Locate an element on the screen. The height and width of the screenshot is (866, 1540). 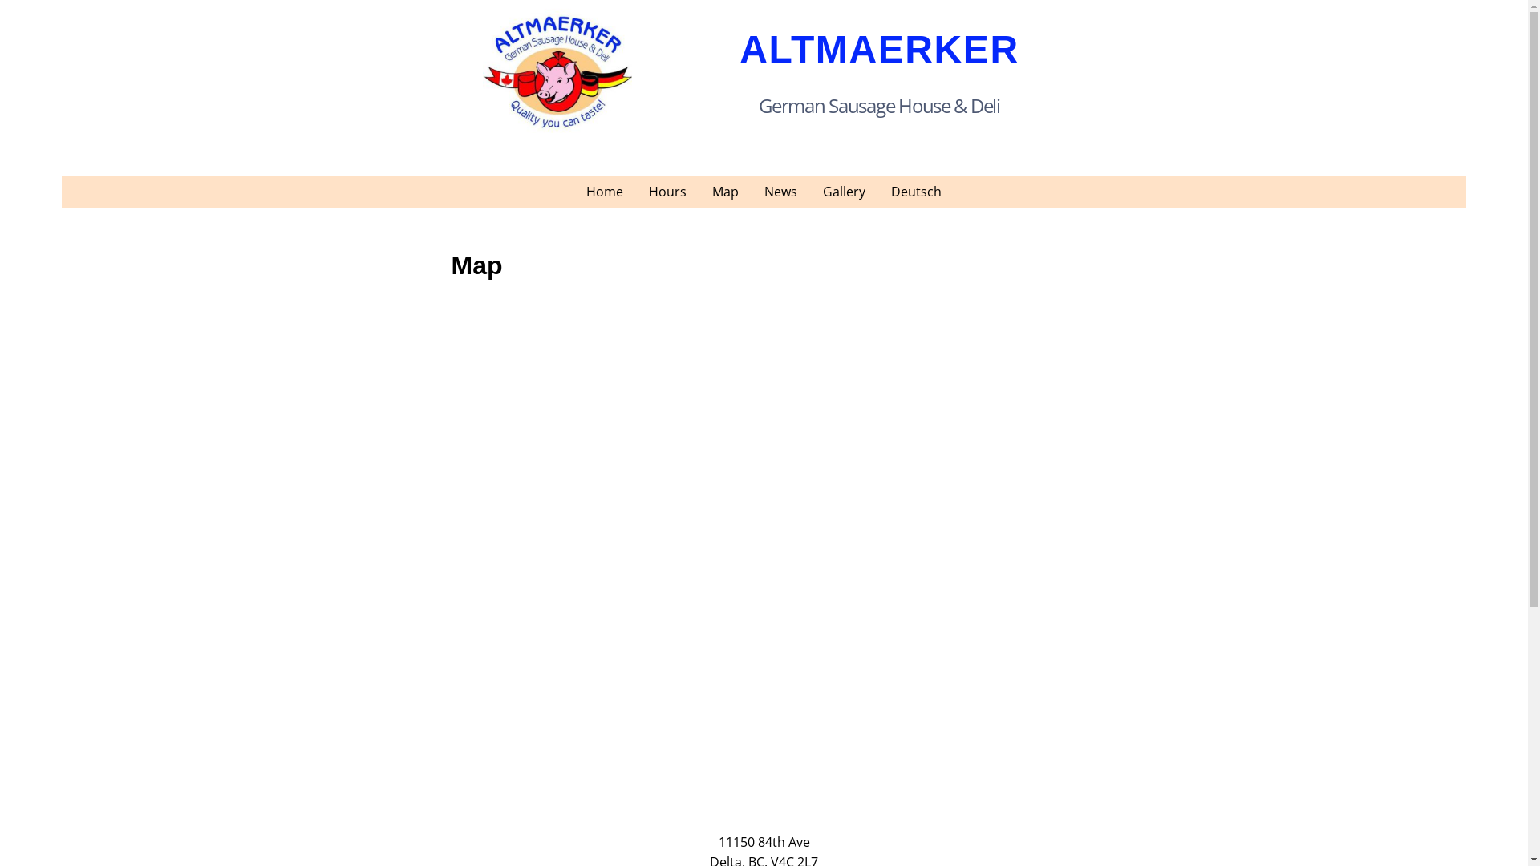
Hours is located at coordinates (667, 192).